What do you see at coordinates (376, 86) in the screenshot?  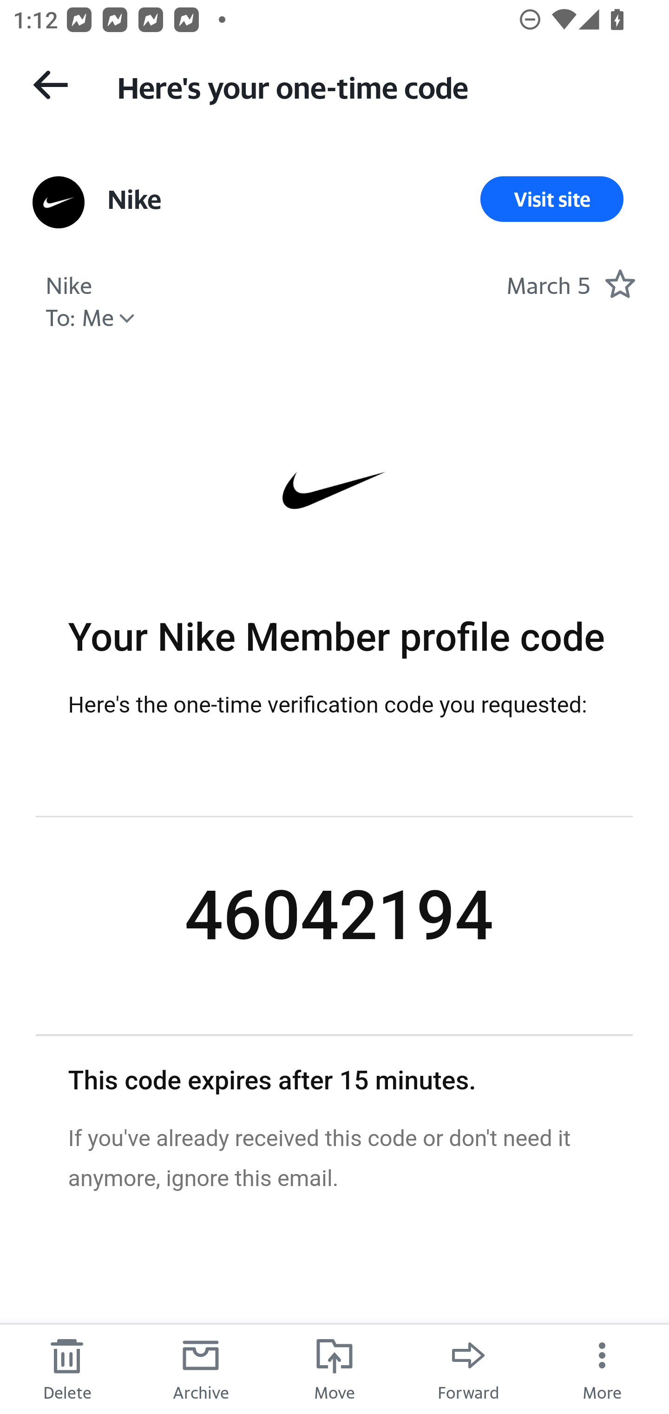 I see `Here's your one-time code` at bounding box center [376, 86].